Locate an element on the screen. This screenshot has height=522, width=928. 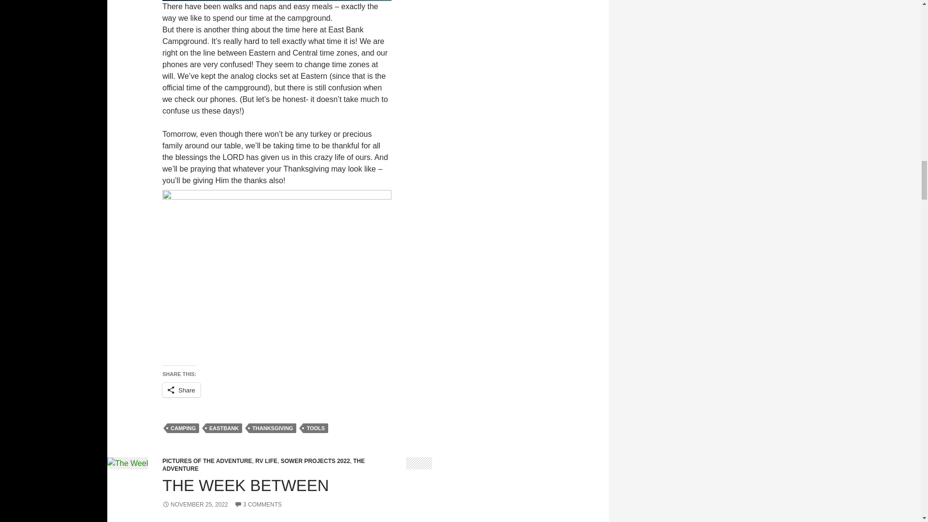
THANKSGIVING is located at coordinates (272, 428).